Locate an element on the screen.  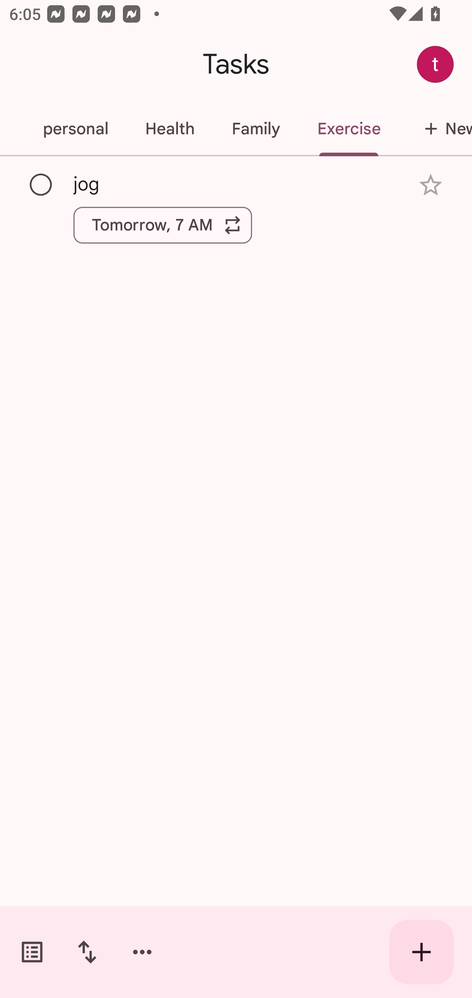
Switch task lists is located at coordinates (32, 952).